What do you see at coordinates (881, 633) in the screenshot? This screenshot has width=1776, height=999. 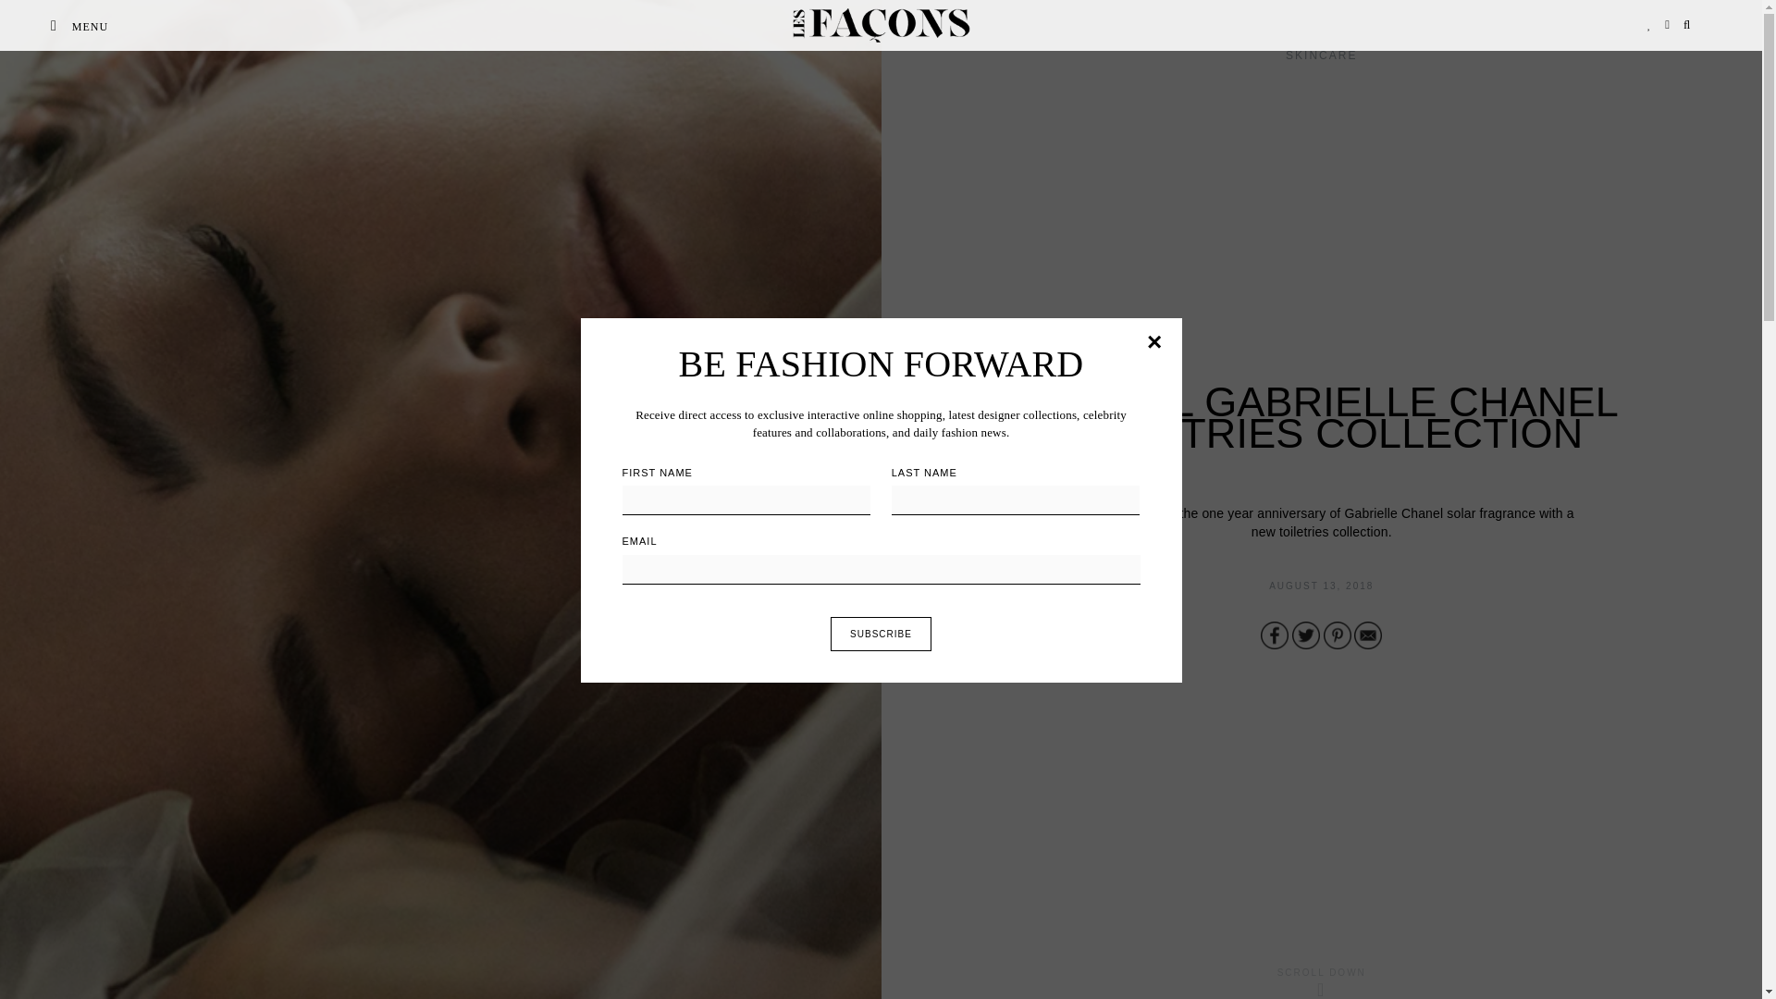 I see `SUBSCRIBE` at bounding box center [881, 633].